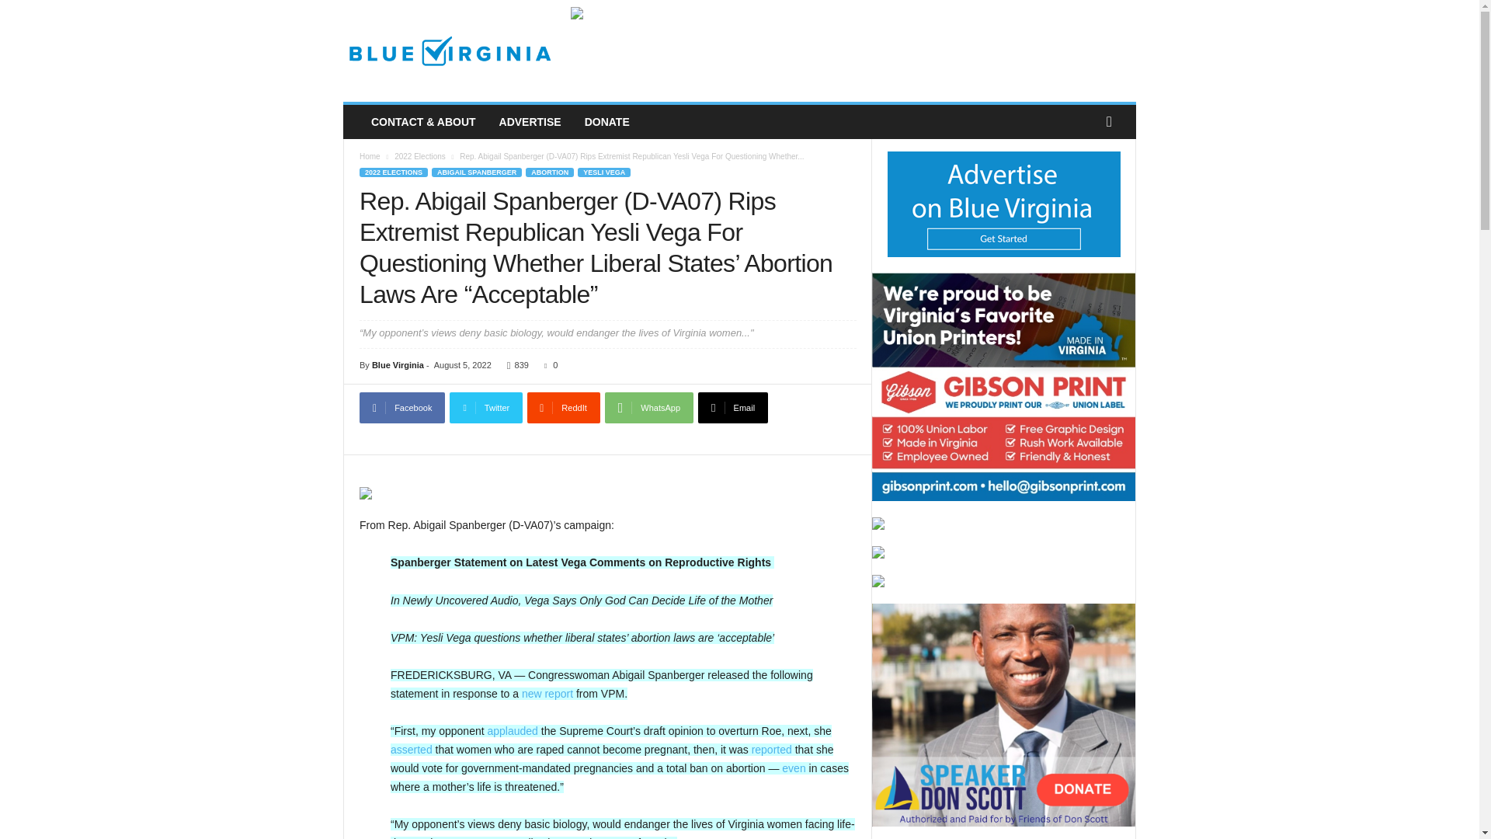 Image resolution: width=1491 pixels, height=839 pixels. What do you see at coordinates (401, 408) in the screenshot?
I see `Facebook` at bounding box center [401, 408].